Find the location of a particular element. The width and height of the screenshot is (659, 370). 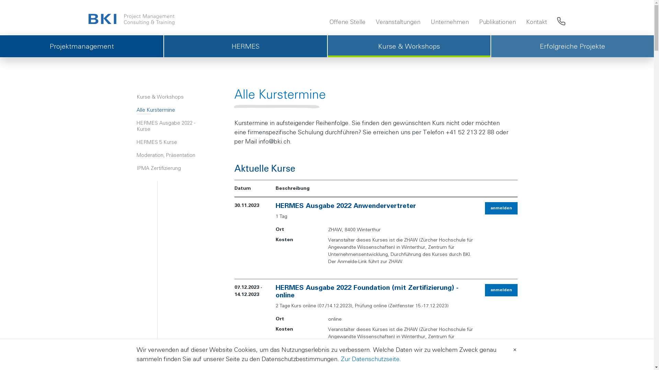

Kurse & Workshops is located at coordinates (173, 97).